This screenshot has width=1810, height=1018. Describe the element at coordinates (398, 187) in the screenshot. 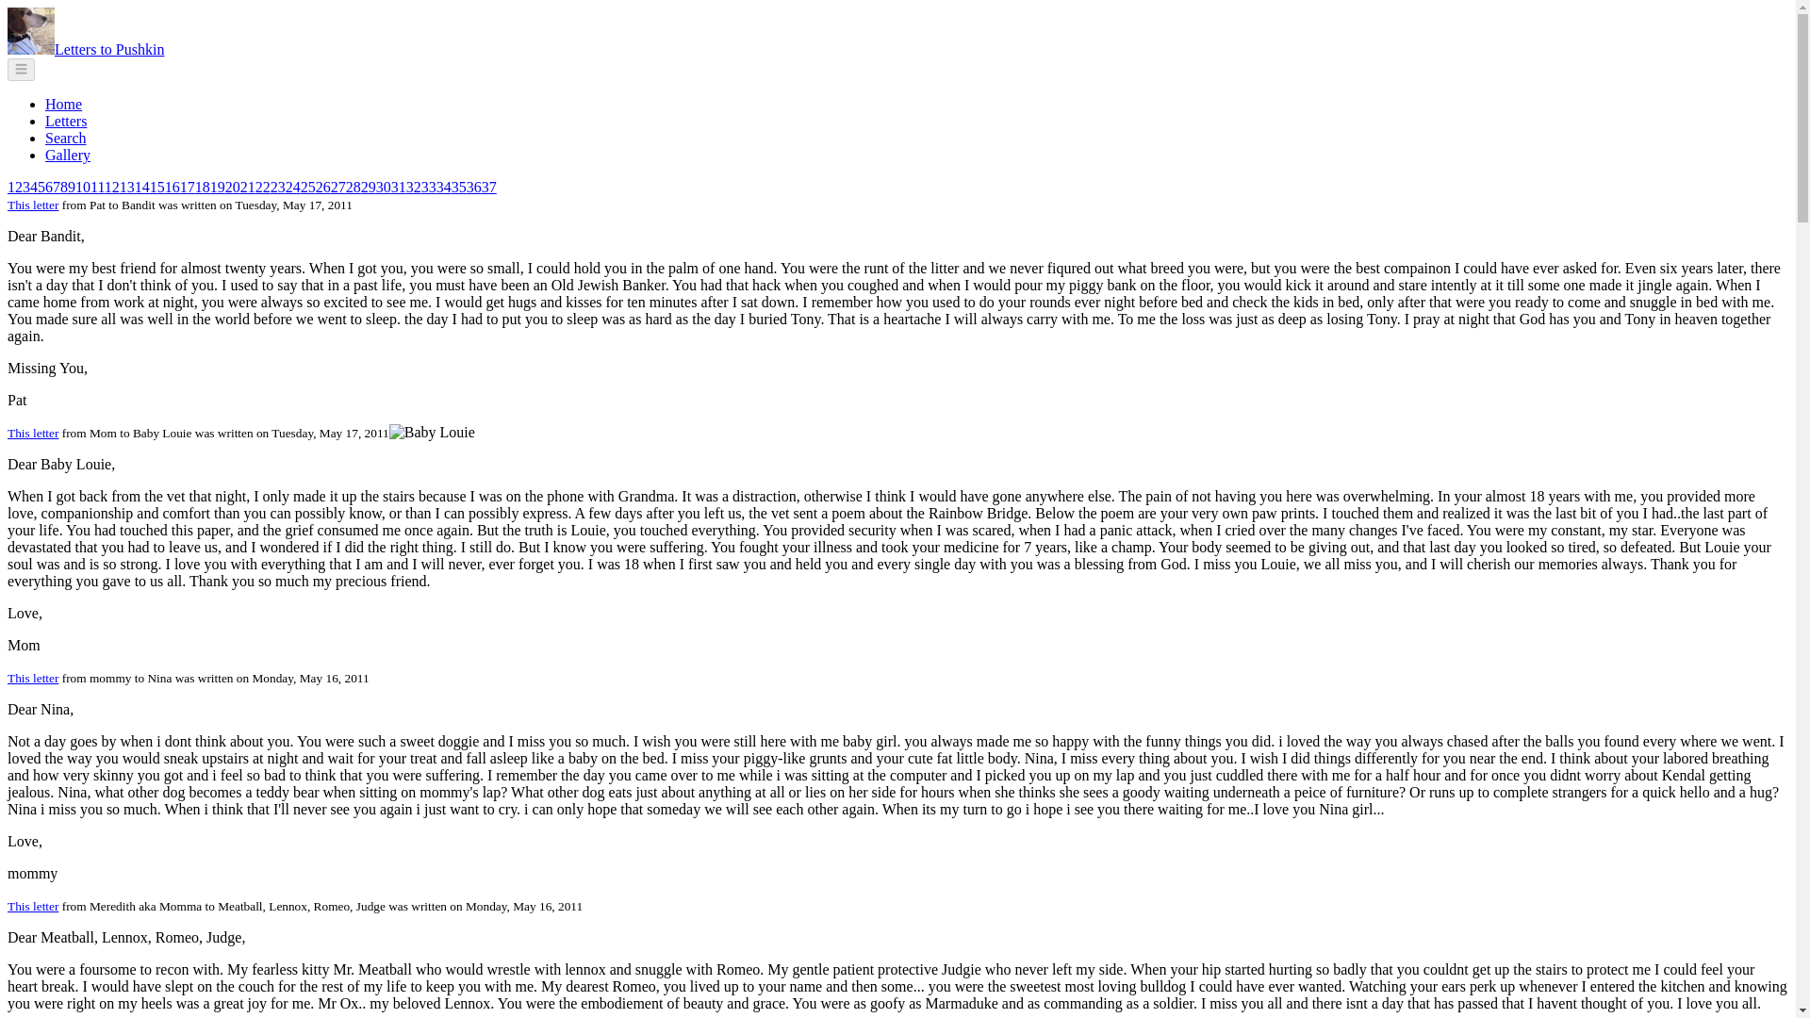

I see `31` at that location.